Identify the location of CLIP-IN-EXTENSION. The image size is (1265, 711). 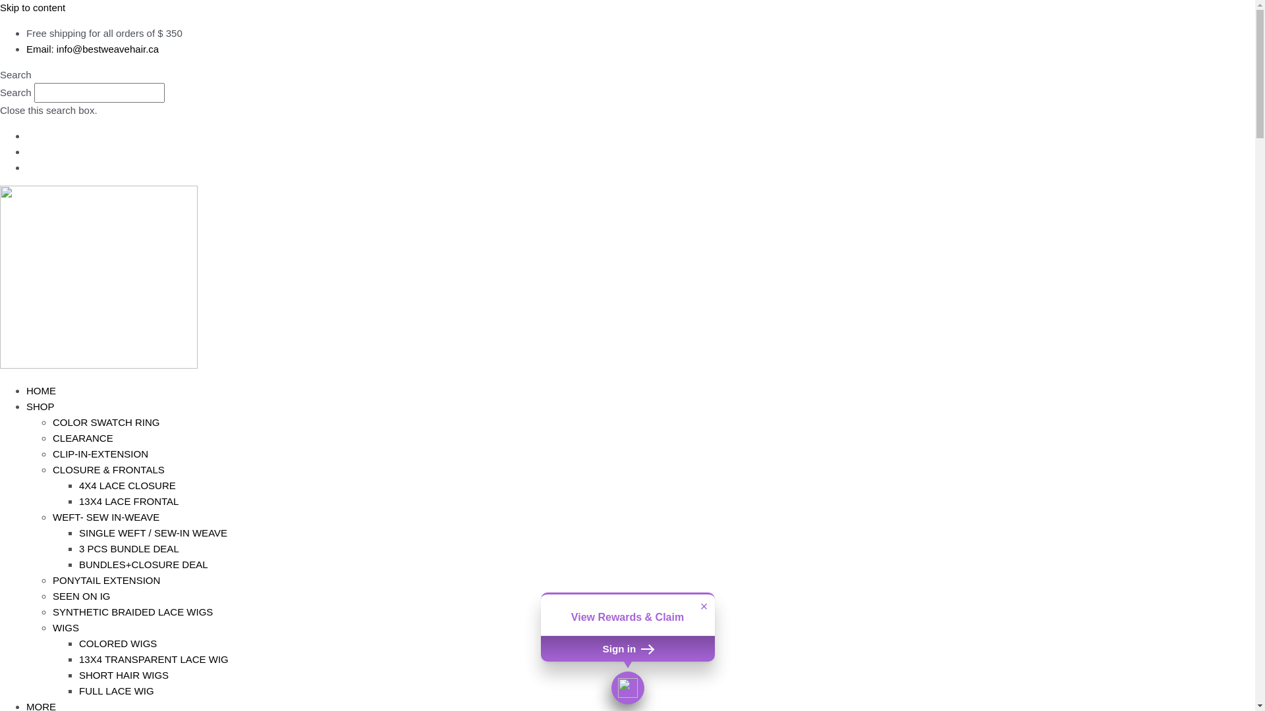
(100, 454).